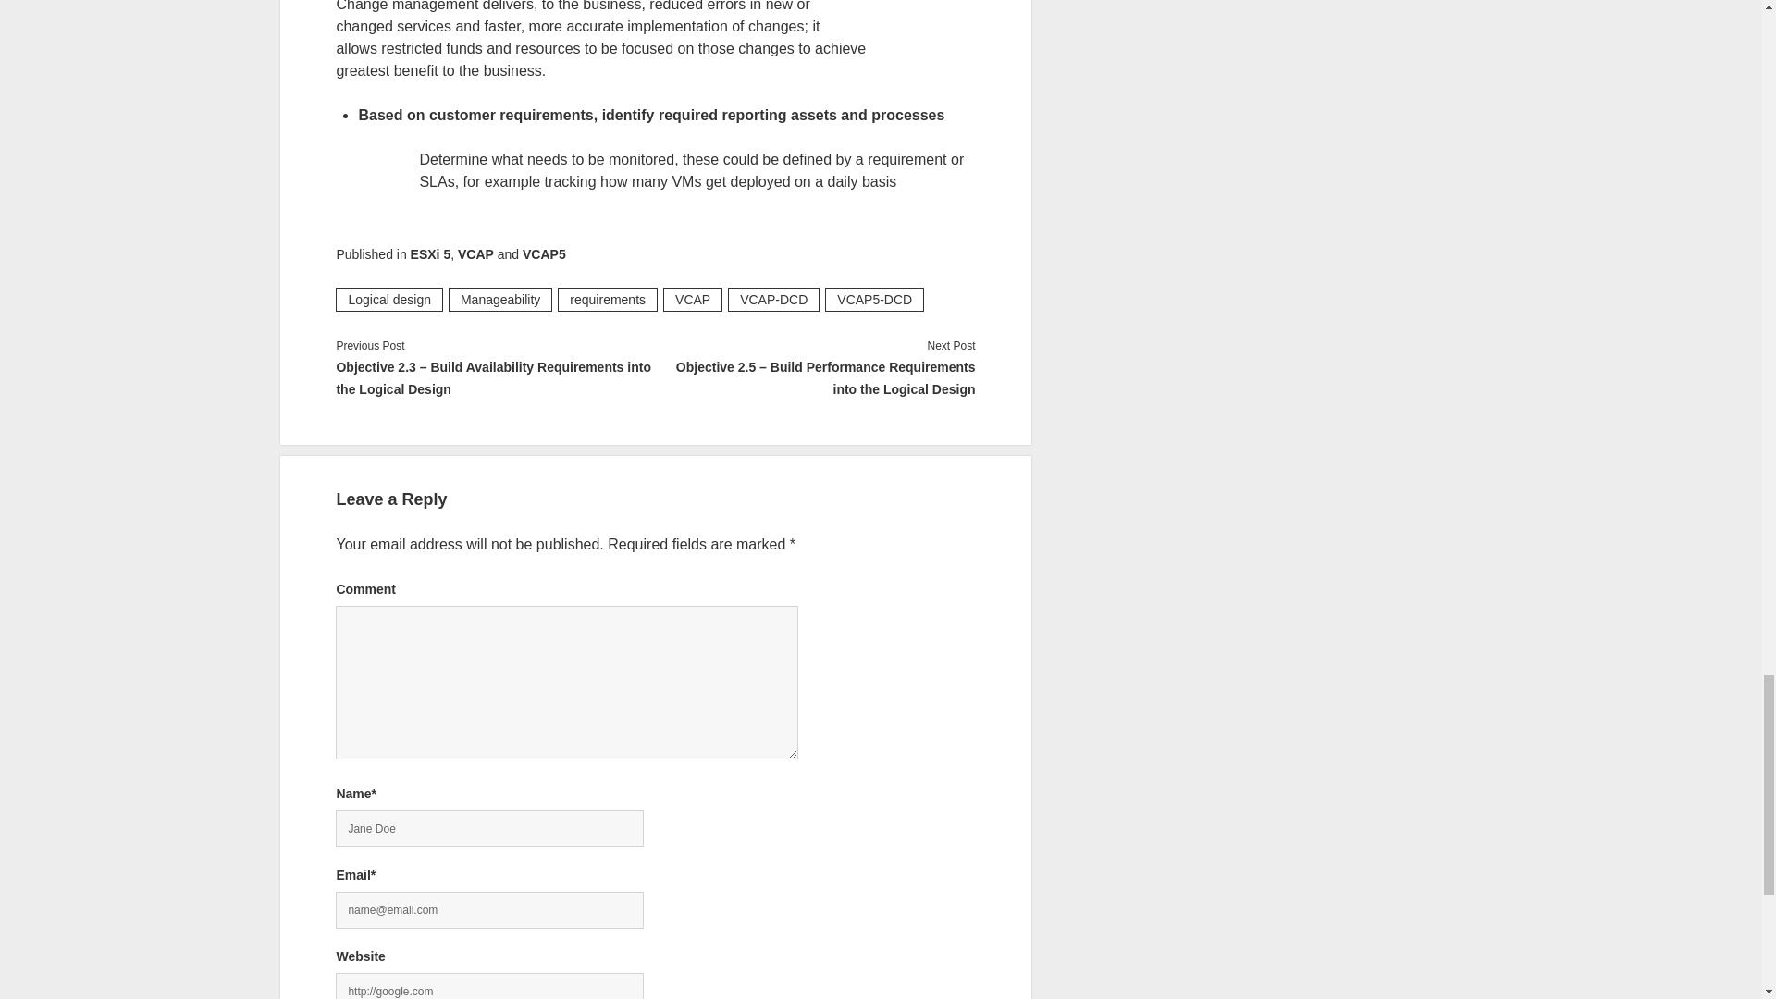 The width and height of the screenshot is (1776, 999). I want to click on Logical design, so click(388, 300).